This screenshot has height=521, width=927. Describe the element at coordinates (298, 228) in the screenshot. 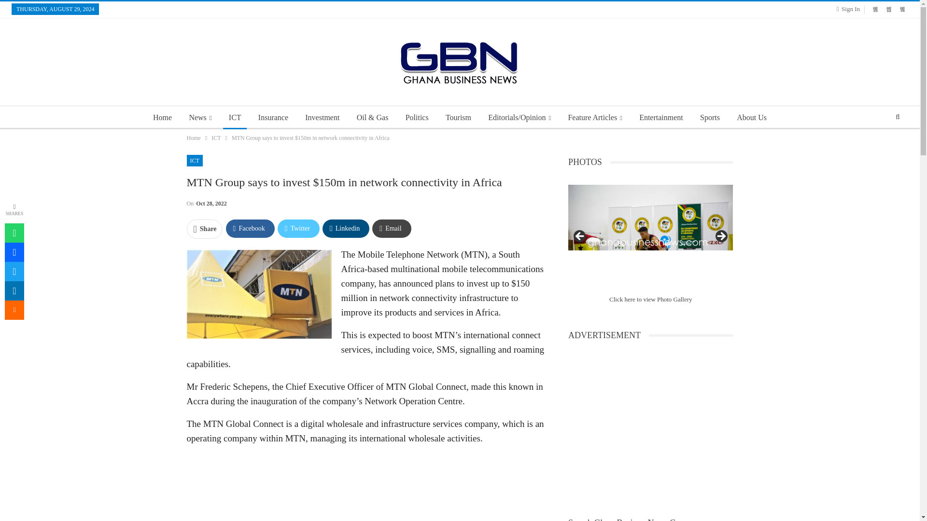

I see `Twitter` at that location.